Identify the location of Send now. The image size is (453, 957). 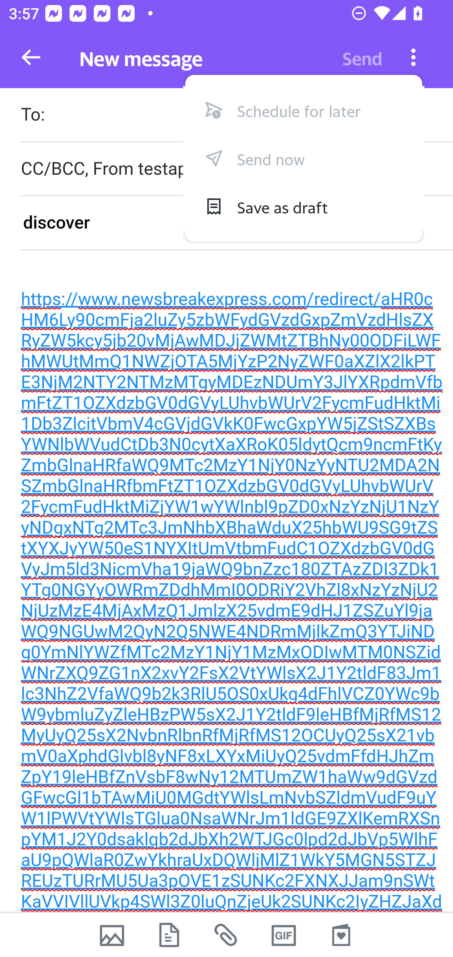
(304, 158).